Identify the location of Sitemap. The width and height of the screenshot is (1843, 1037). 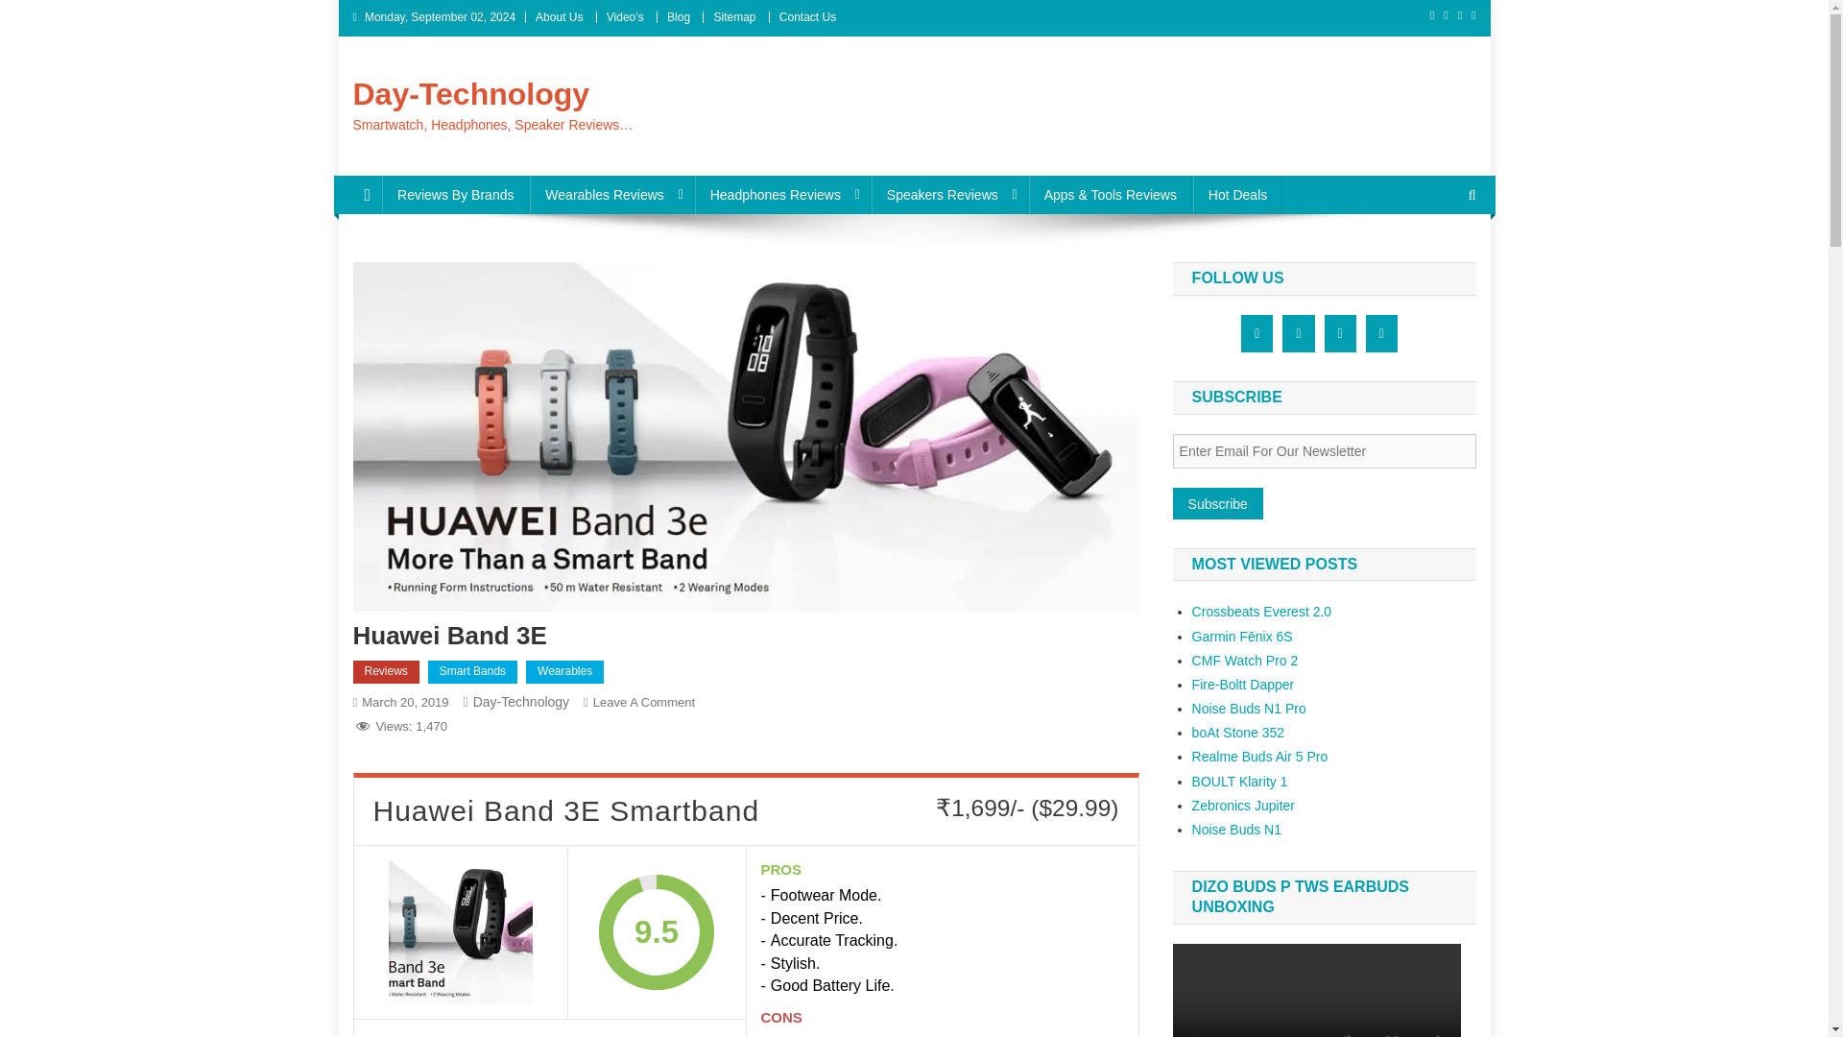
(734, 16).